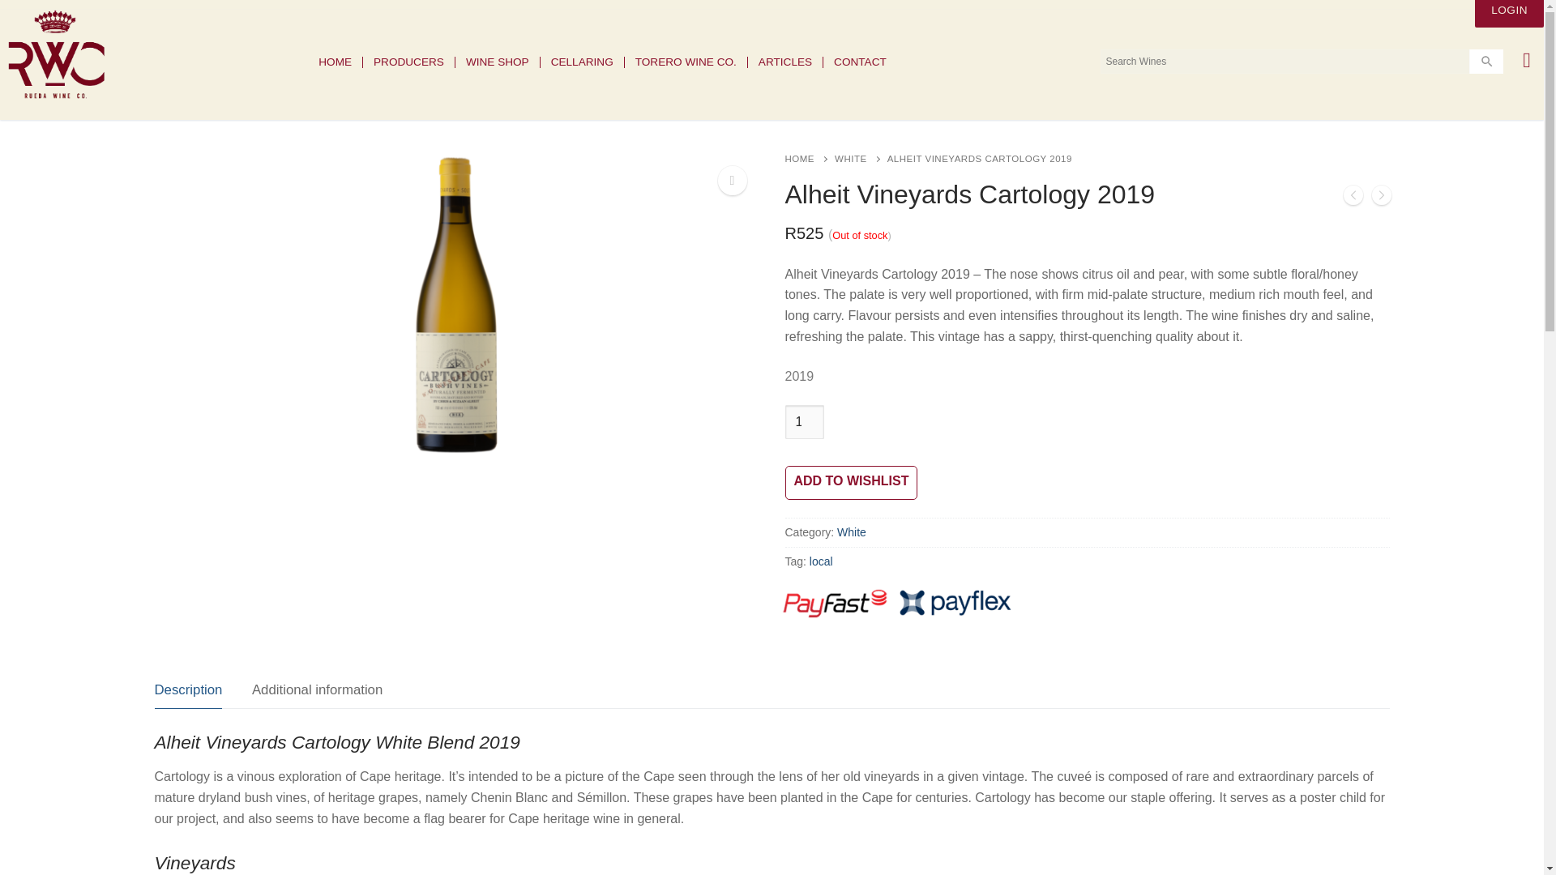  Describe the element at coordinates (861, 159) in the screenshot. I see `WHITE` at that location.